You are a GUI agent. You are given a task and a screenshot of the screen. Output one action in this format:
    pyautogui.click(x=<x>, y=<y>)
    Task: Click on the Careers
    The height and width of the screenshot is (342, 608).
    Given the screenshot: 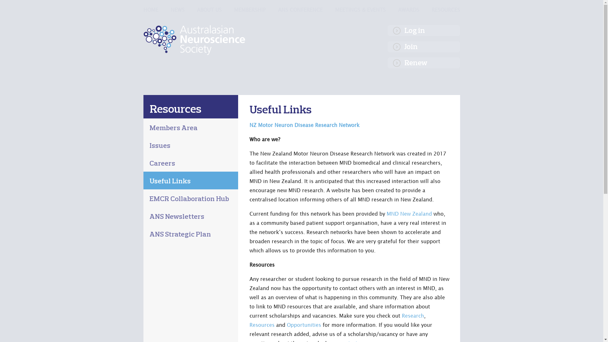 What is the action you would take?
    pyautogui.click(x=191, y=163)
    